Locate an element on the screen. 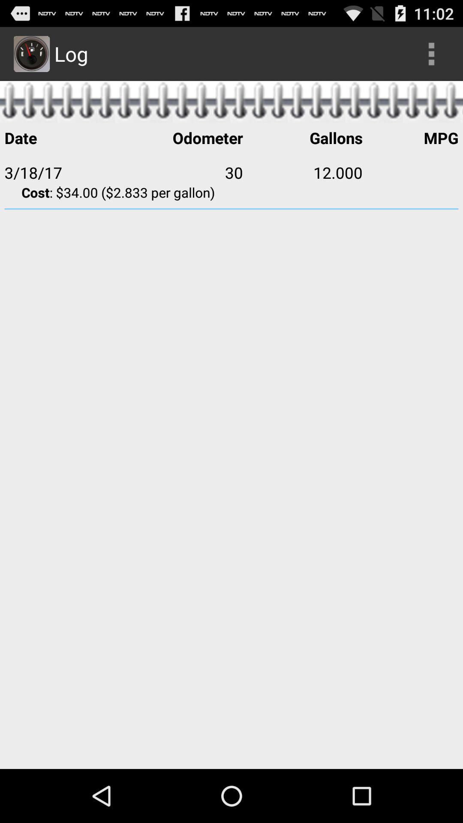 The width and height of the screenshot is (463, 823). go to menu is located at coordinates (431, 54).